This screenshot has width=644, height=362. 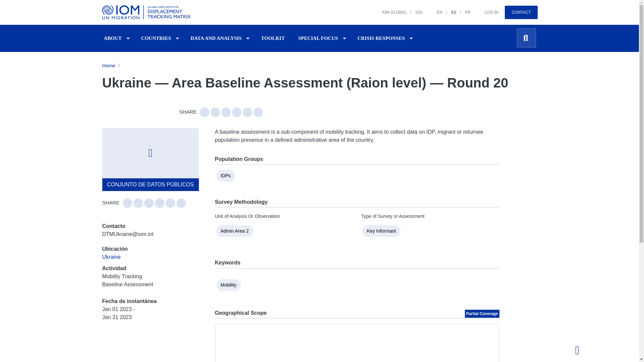 I want to click on ABOUT, so click(x=113, y=38).